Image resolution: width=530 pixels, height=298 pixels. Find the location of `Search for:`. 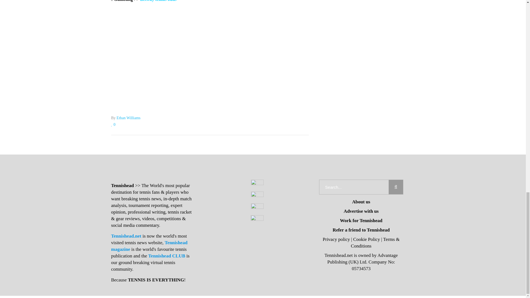

Search for: is located at coordinates (354, 187).